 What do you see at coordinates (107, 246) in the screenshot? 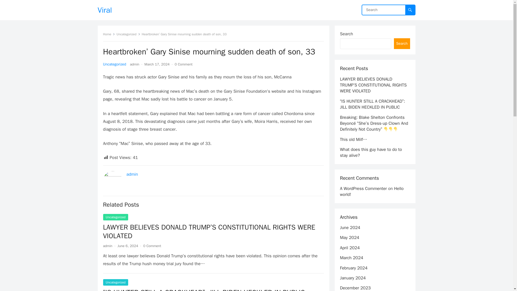
I see `admin` at bounding box center [107, 246].